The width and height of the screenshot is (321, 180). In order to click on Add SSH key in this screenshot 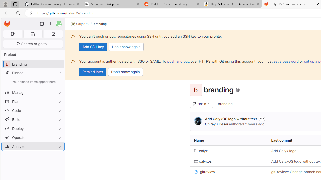, I will do `click(93, 47)`.